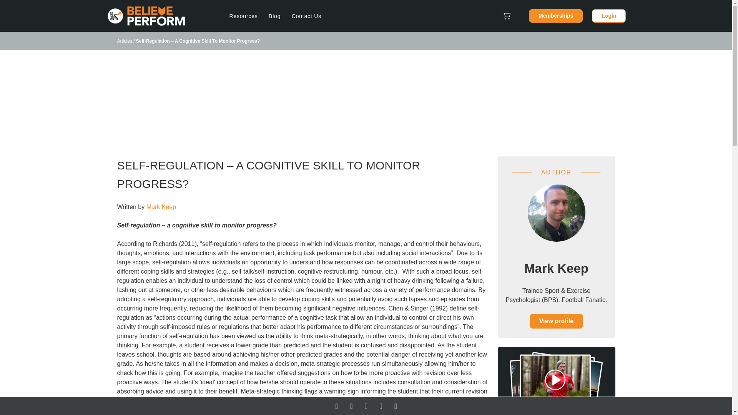  Describe the element at coordinates (306, 16) in the screenshot. I see `Contact Us` at that location.